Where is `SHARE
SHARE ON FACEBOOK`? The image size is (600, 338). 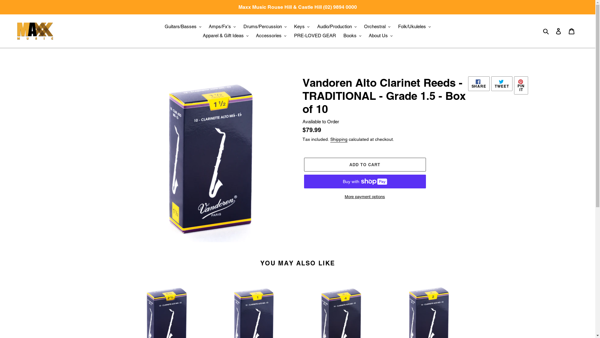 SHARE
SHARE ON FACEBOOK is located at coordinates (479, 84).